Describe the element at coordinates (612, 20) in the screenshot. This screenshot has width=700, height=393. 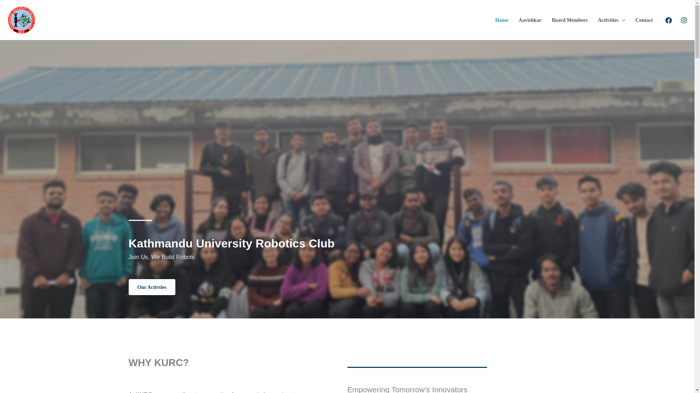
I see `Activities` at that location.